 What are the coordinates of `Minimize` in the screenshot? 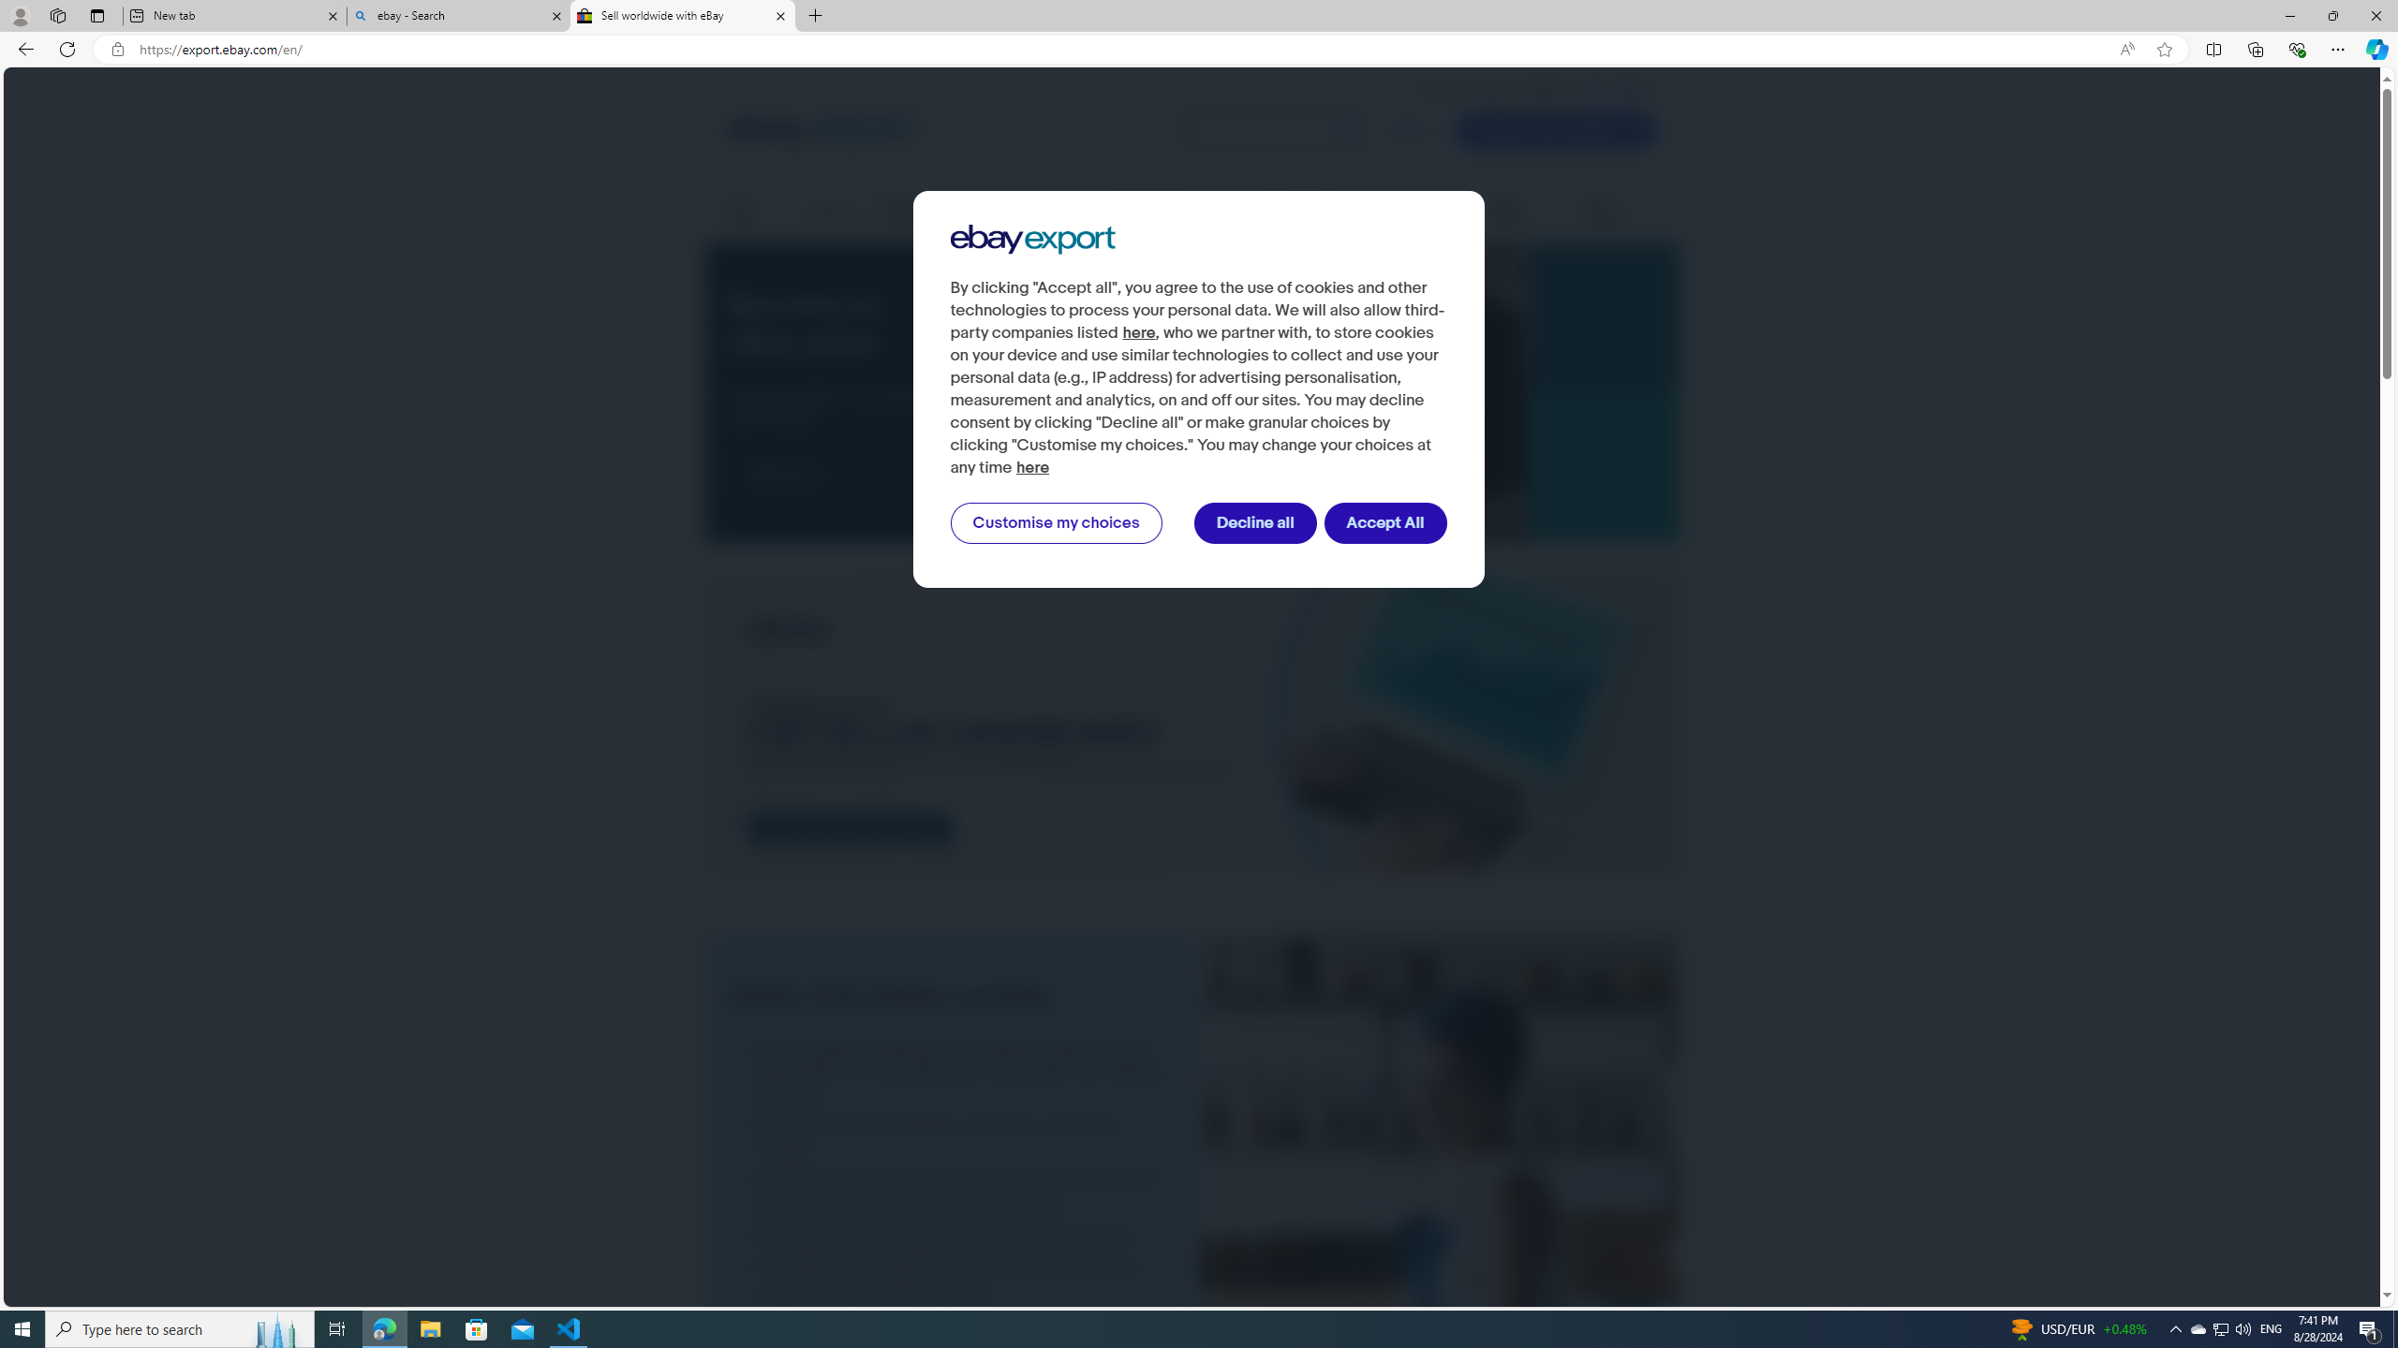 It's located at (2289, 16).